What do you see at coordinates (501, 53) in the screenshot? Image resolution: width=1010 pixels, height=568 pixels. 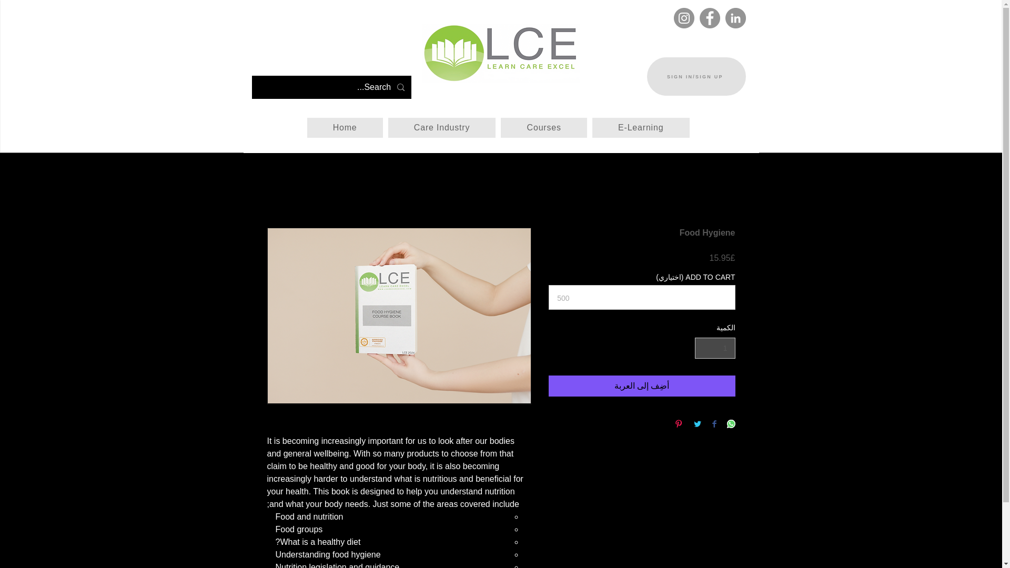 I see `Screenshot 2023-11-22 at 09.40.40.png` at bounding box center [501, 53].